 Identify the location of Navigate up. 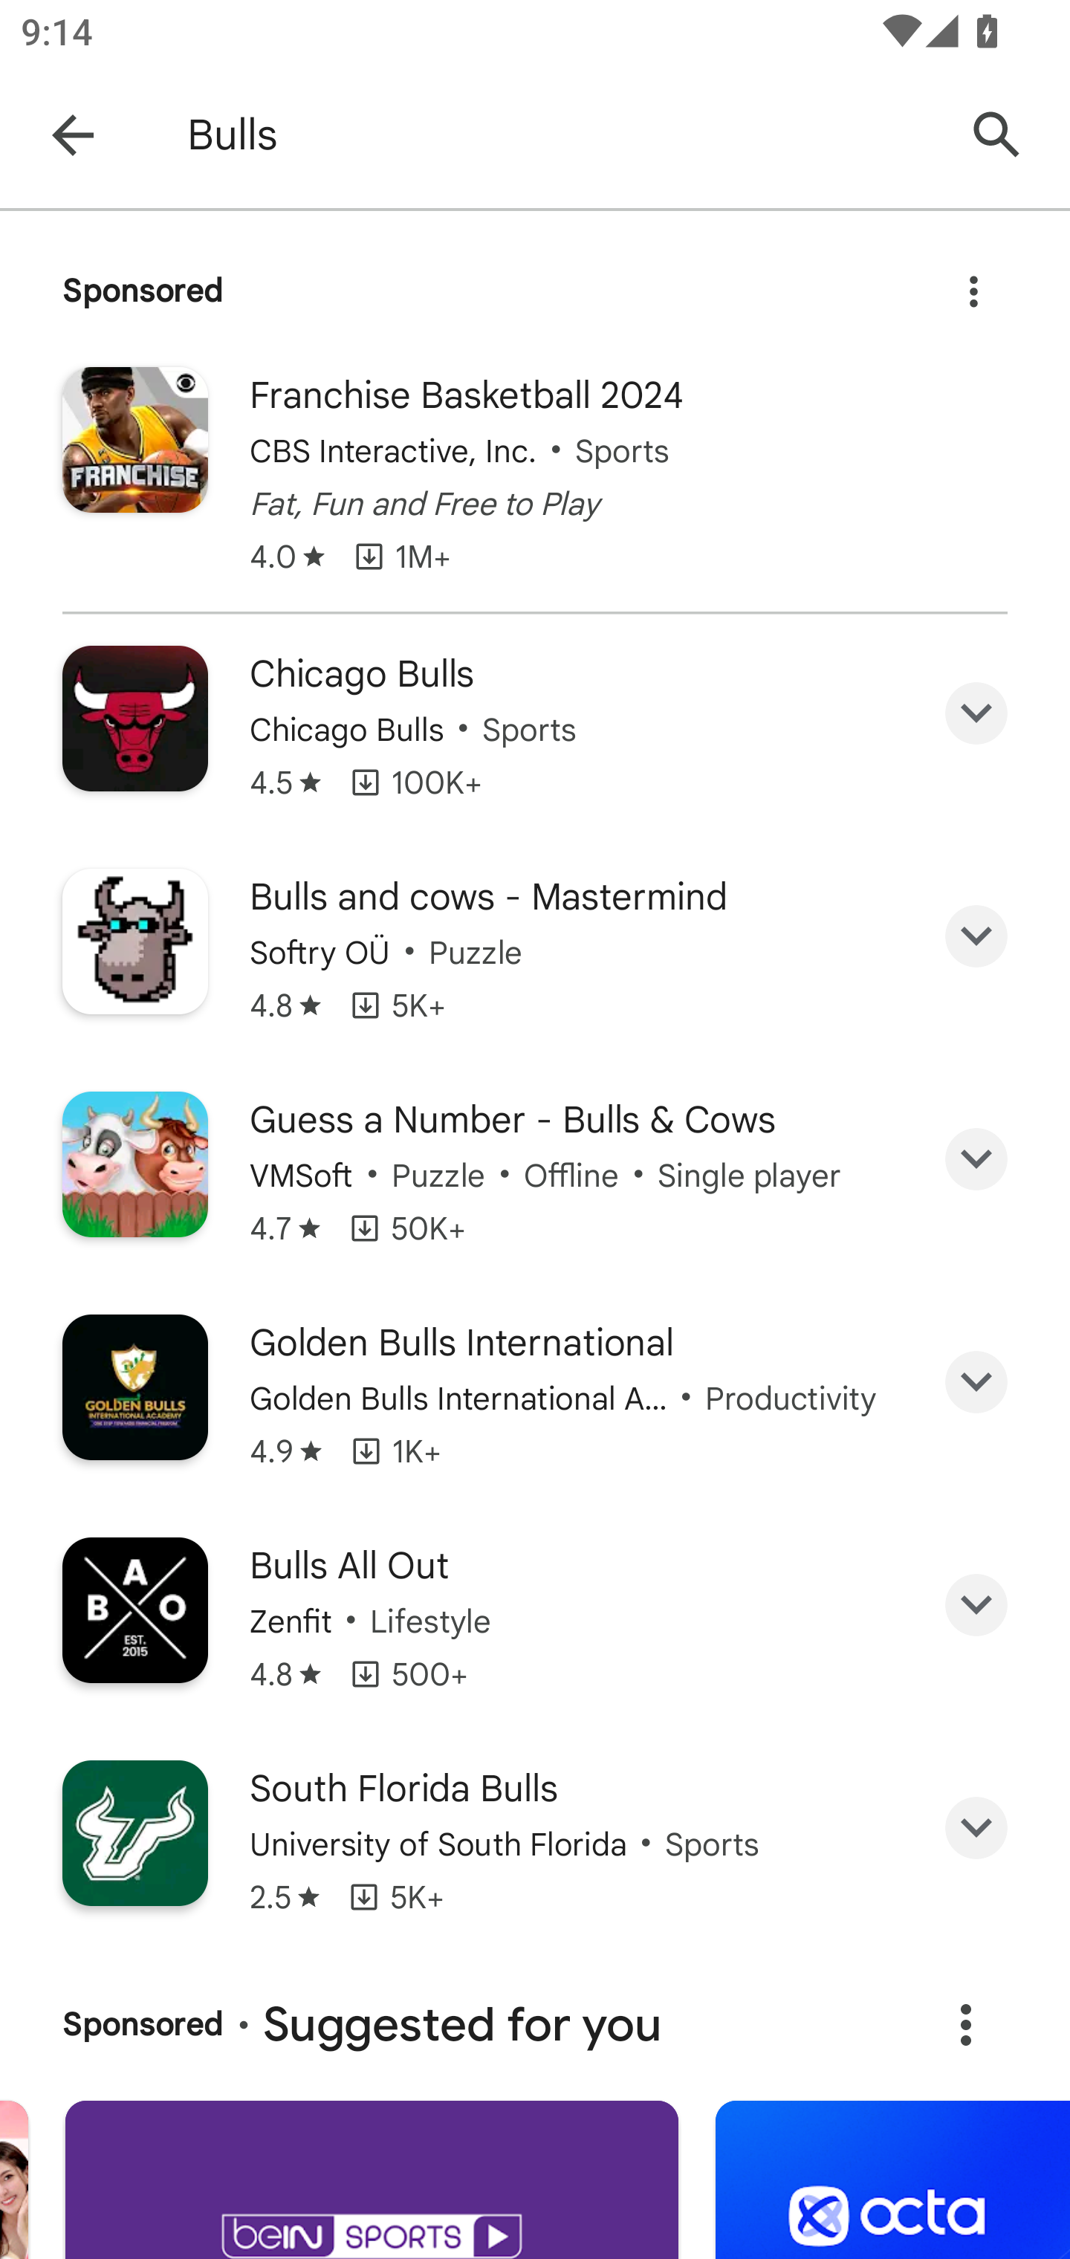
(73, 135).